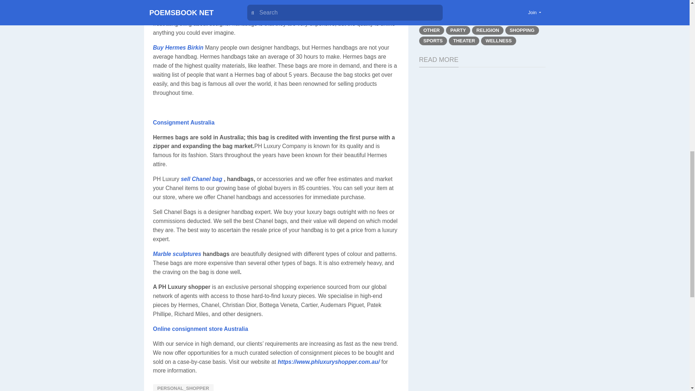  I want to click on sell Chanel bag, so click(201, 179).